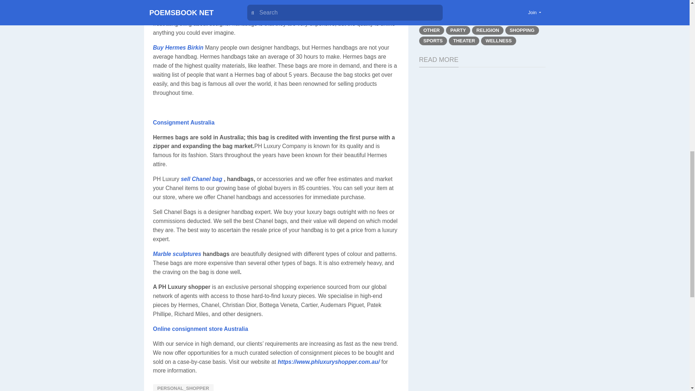  I want to click on sell Chanel bag, so click(201, 179).